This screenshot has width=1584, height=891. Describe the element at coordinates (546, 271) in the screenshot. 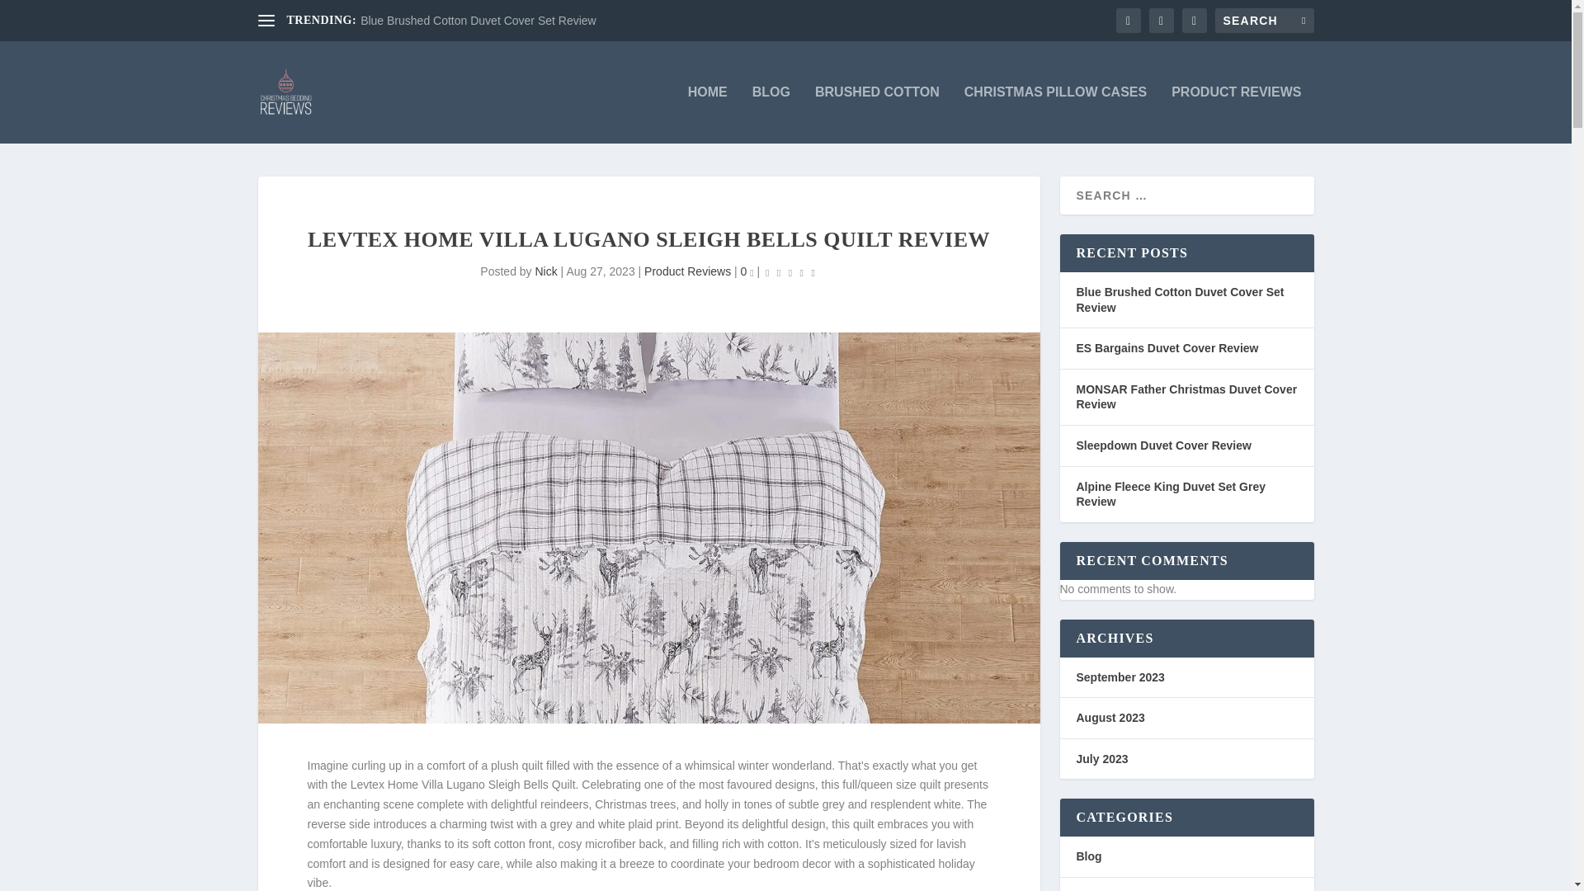

I see `Nick` at that location.